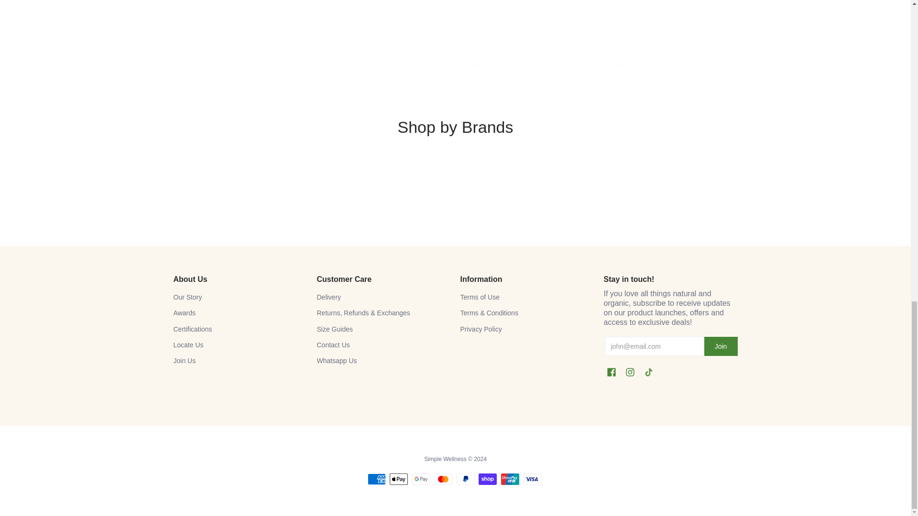 The image size is (918, 516). I want to click on American Express, so click(377, 479).